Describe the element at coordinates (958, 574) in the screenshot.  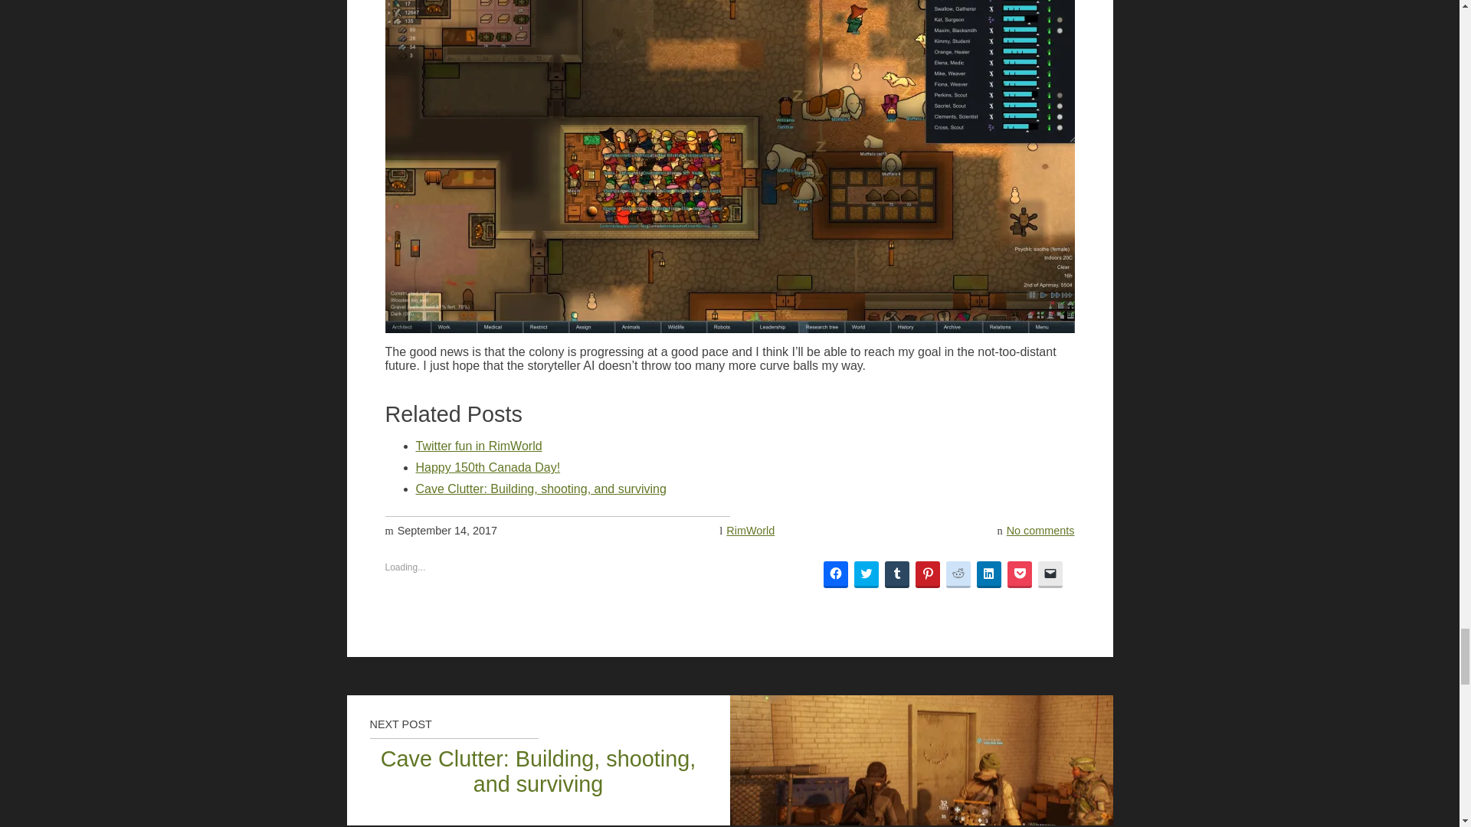
I see `Click to share on Reddit` at that location.